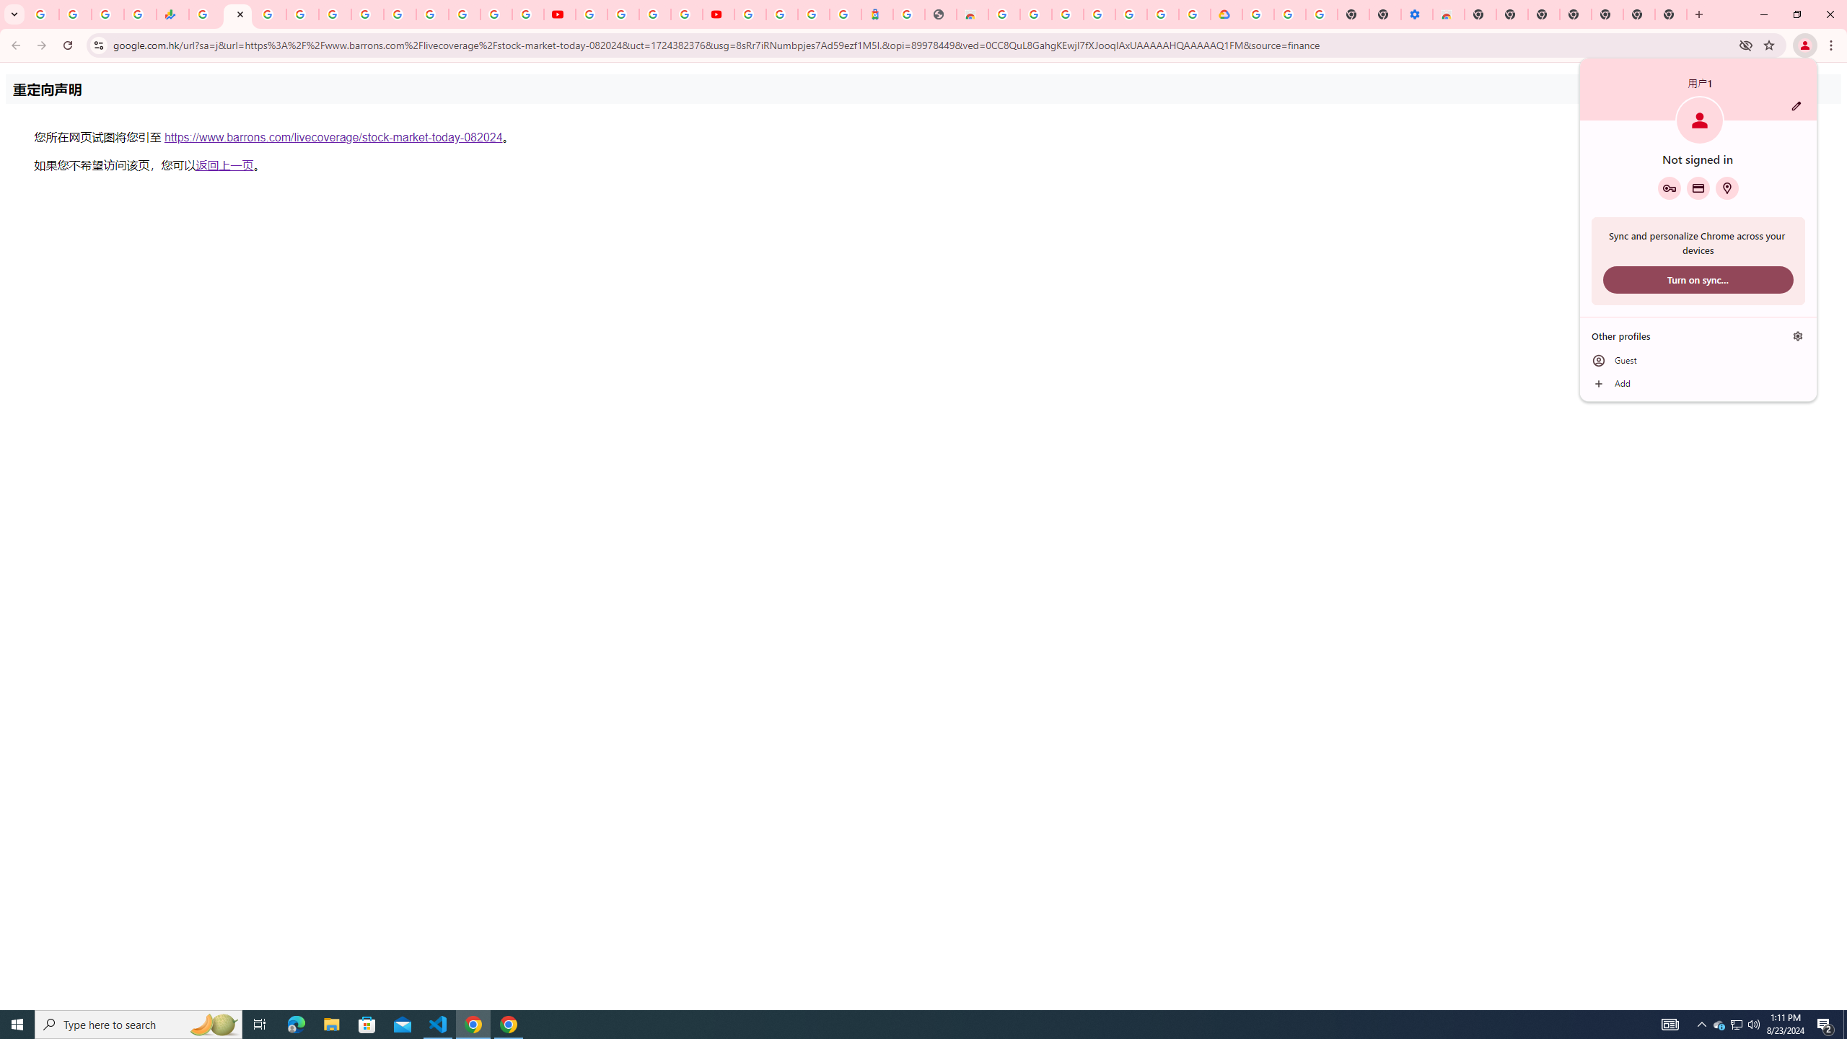 The image size is (1847, 1039). What do you see at coordinates (431, 14) in the screenshot?
I see `YouTube` at bounding box center [431, 14].